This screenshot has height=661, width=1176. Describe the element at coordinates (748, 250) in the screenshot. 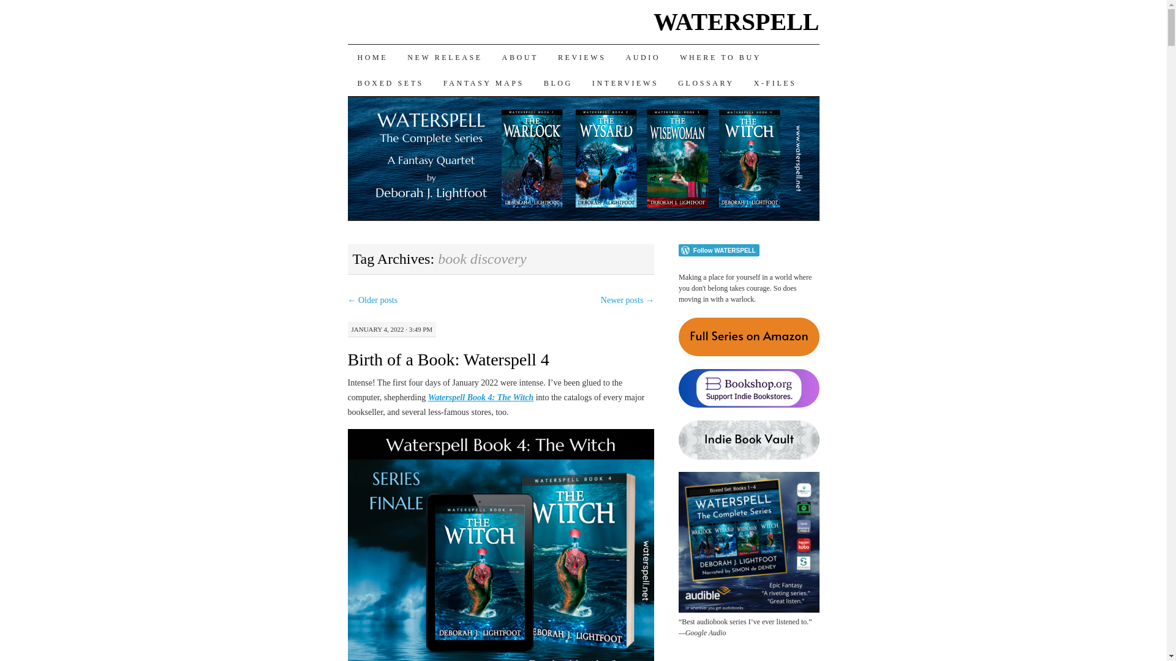

I see `Follow Button` at that location.